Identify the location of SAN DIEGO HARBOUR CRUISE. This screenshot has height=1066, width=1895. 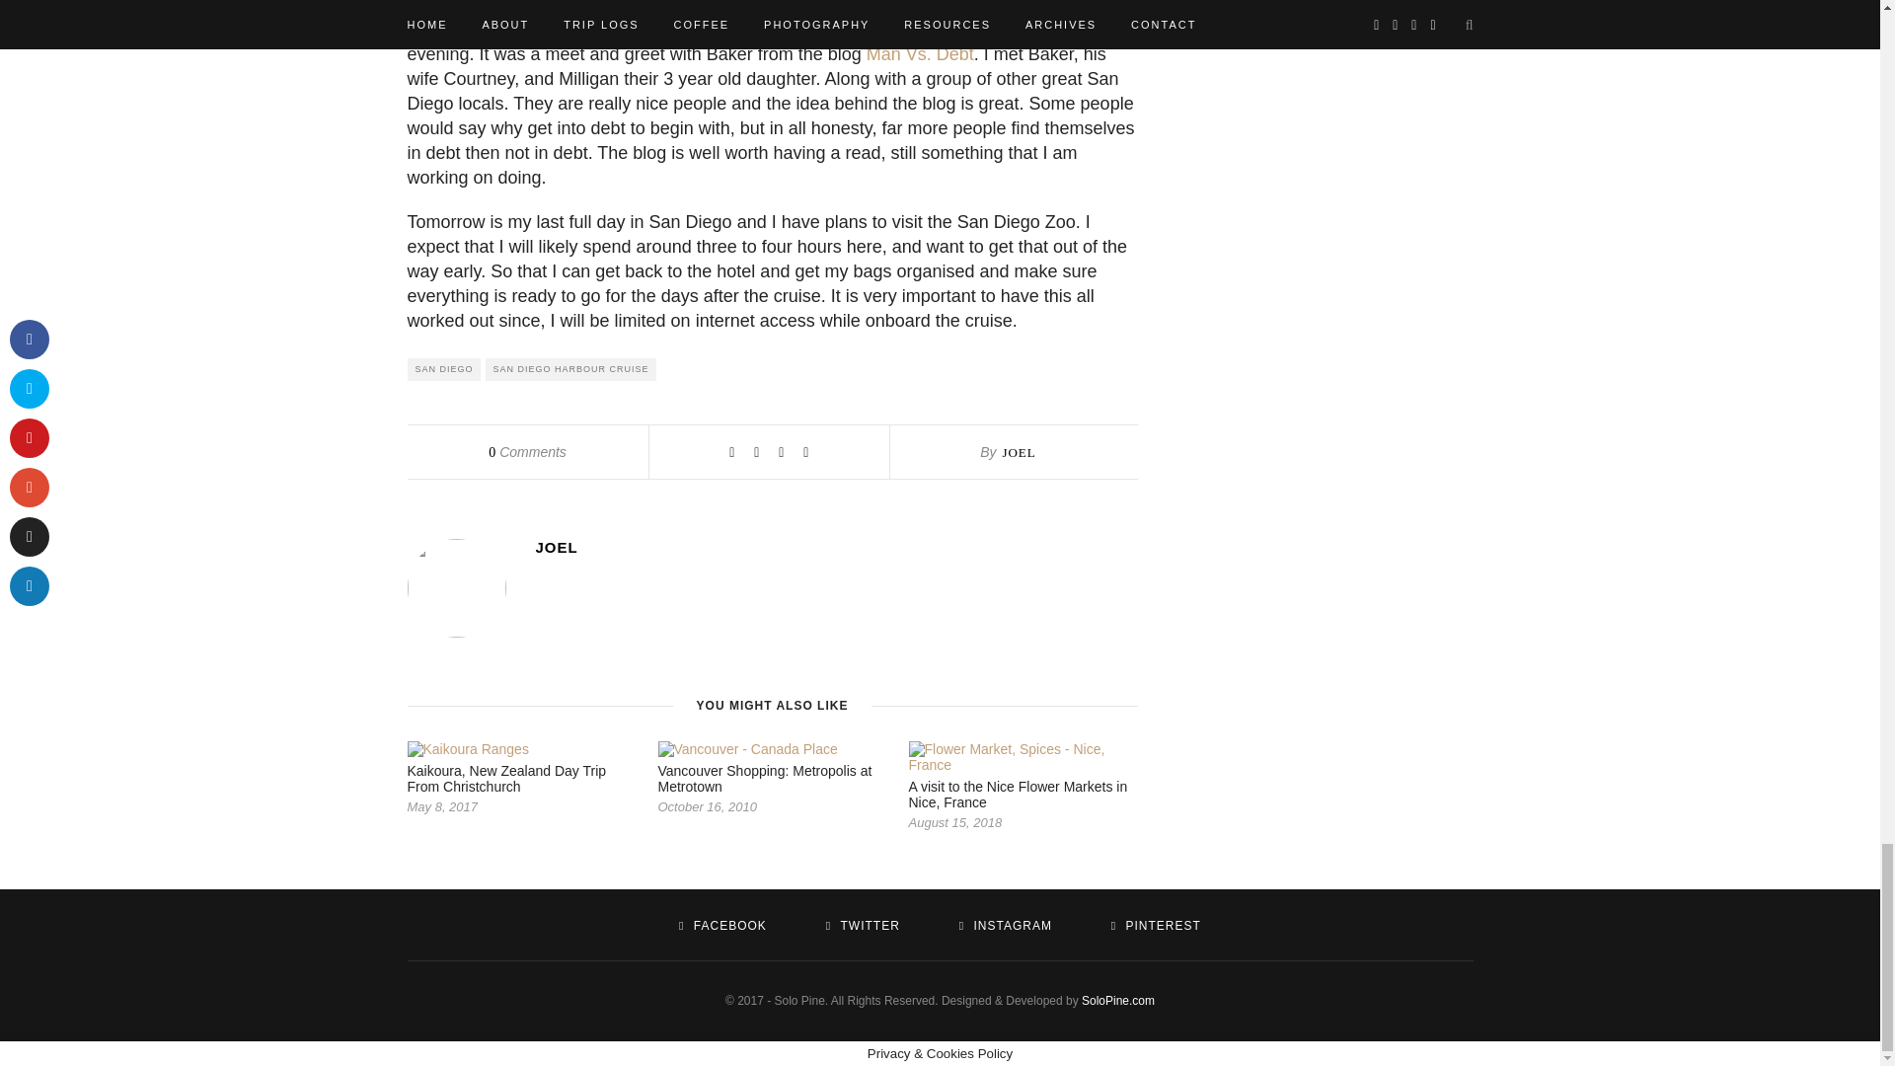
(570, 369).